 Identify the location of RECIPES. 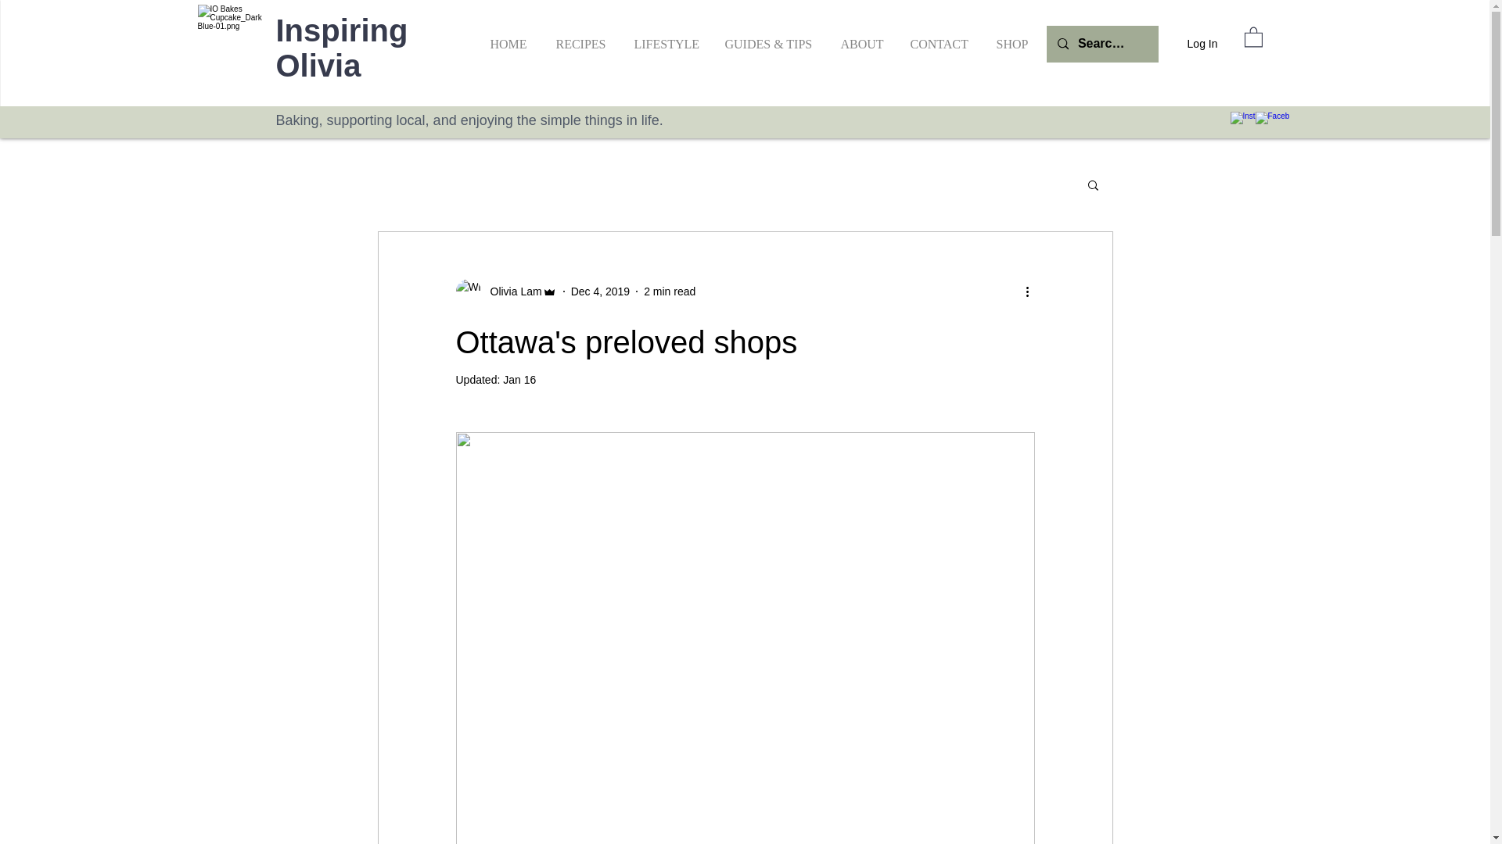
(580, 37).